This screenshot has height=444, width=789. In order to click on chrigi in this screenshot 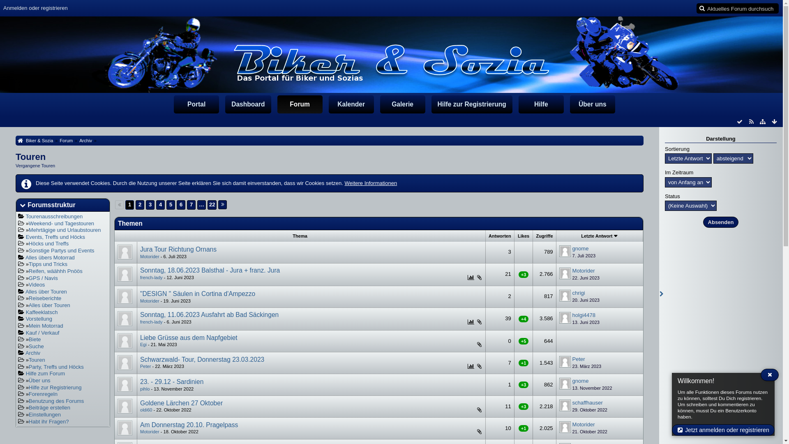, I will do `click(579, 293)`.